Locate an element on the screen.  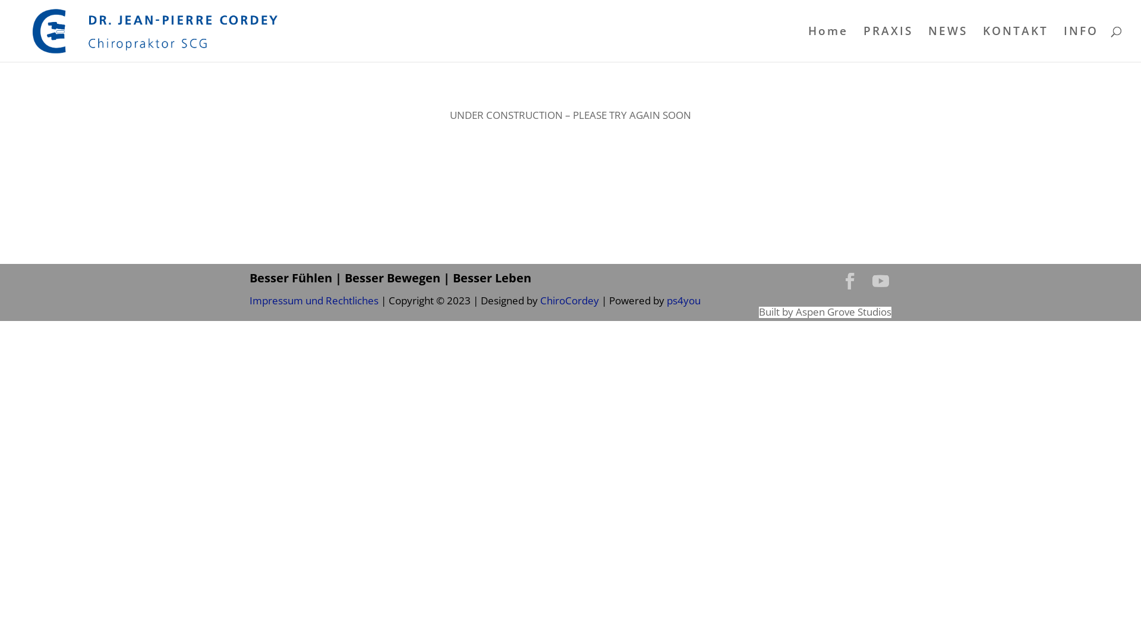
 ps4you is located at coordinates (682, 301).